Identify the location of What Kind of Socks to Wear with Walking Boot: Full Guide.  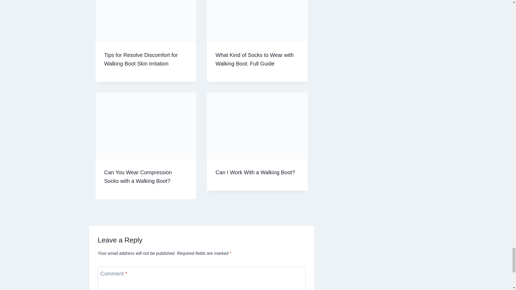
(255, 59).